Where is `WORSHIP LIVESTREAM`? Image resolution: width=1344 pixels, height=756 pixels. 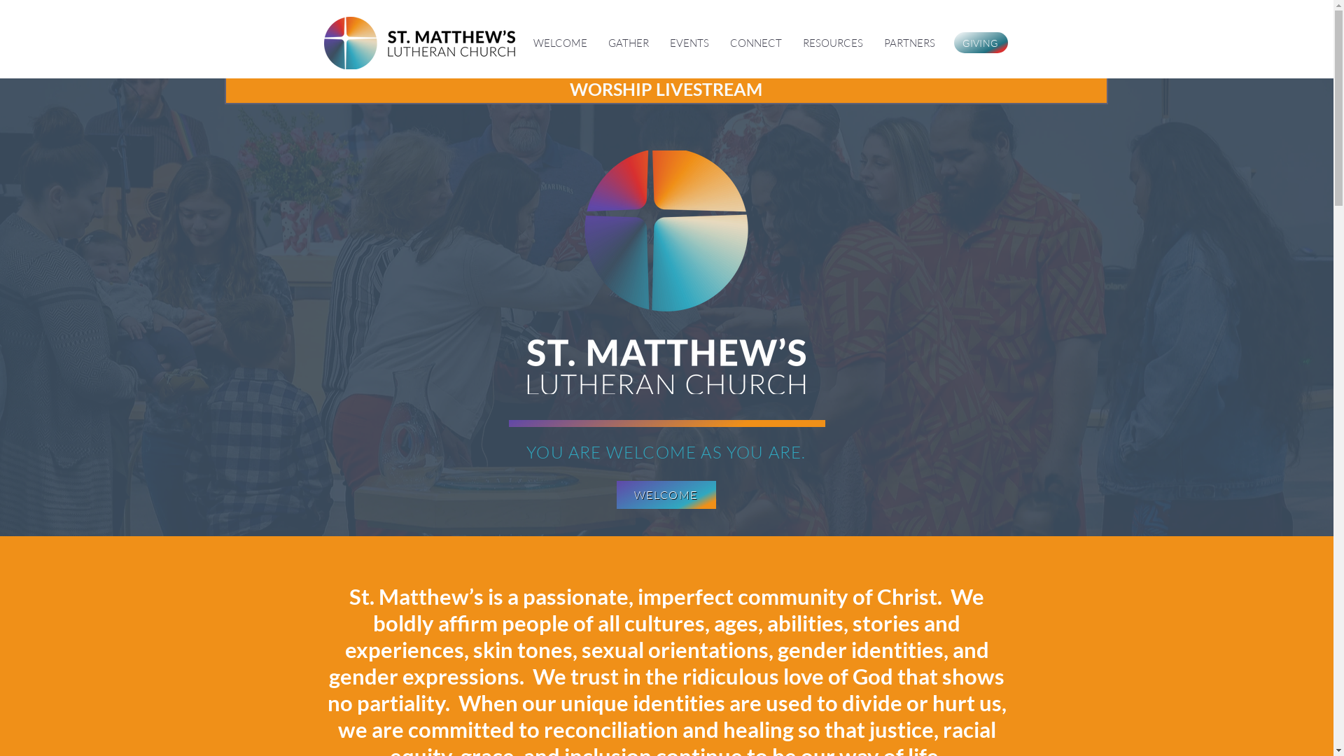
WORSHIP LIVESTREAM is located at coordinates (666, 90).